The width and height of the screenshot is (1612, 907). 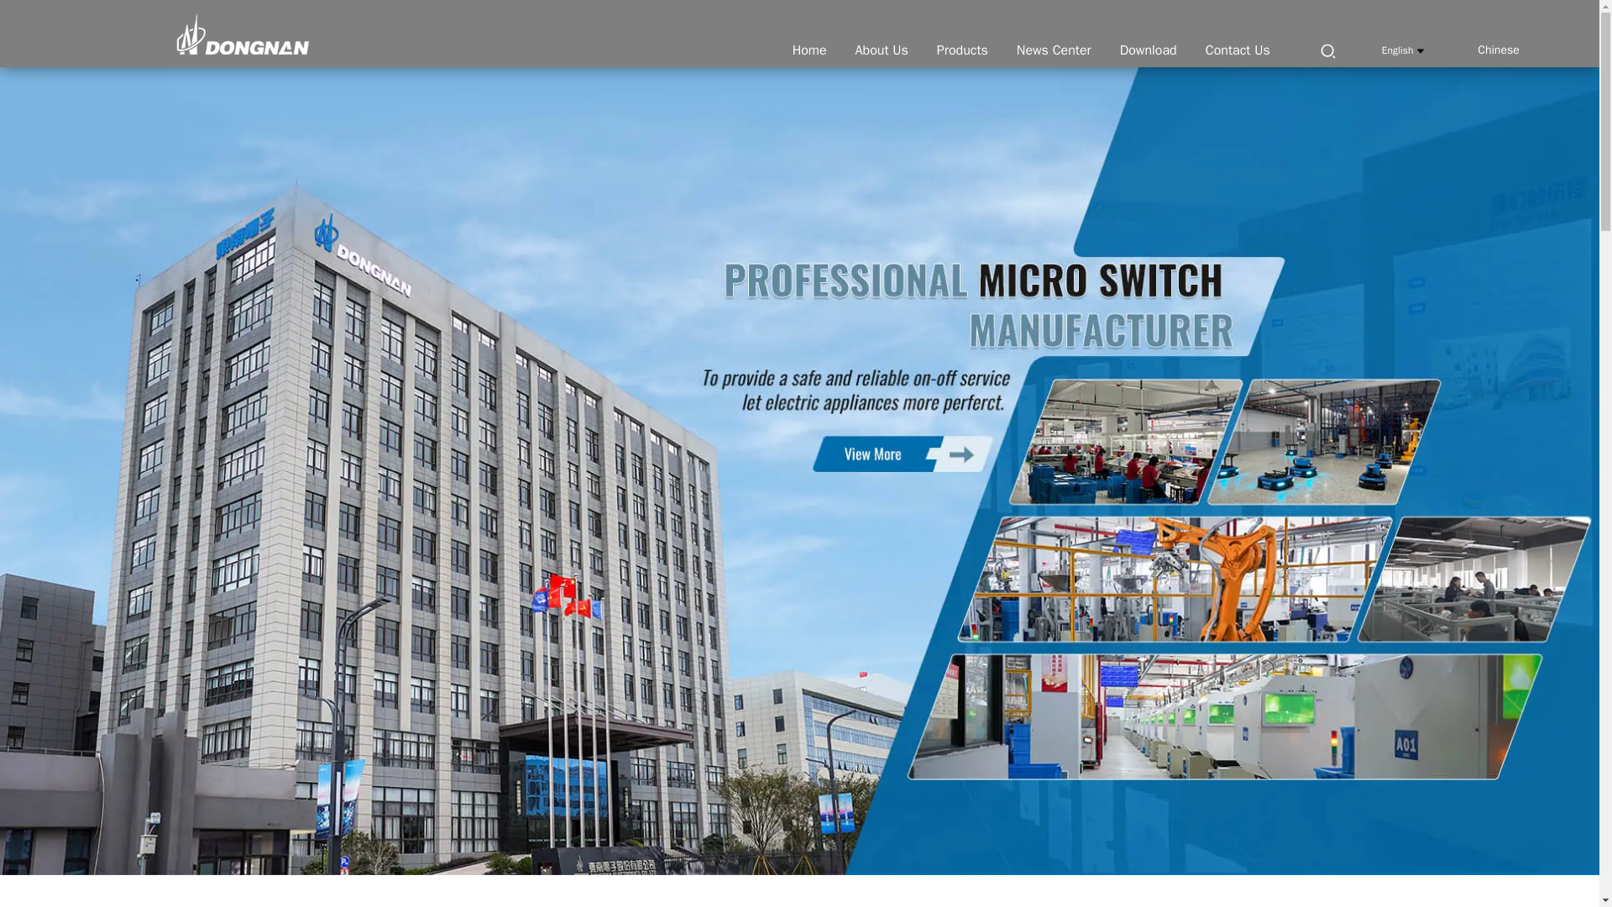 What do you see at coordinates (882, 50) in the screenshot?
I see `About Us` at bounding box center [882, 50].